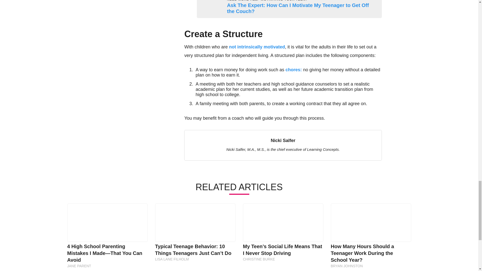  What do you see at coordinates (257, 47) in the screenshot?
I see `My Daughter Won't Challenge Herself at School` at bounding box center [257, 47].